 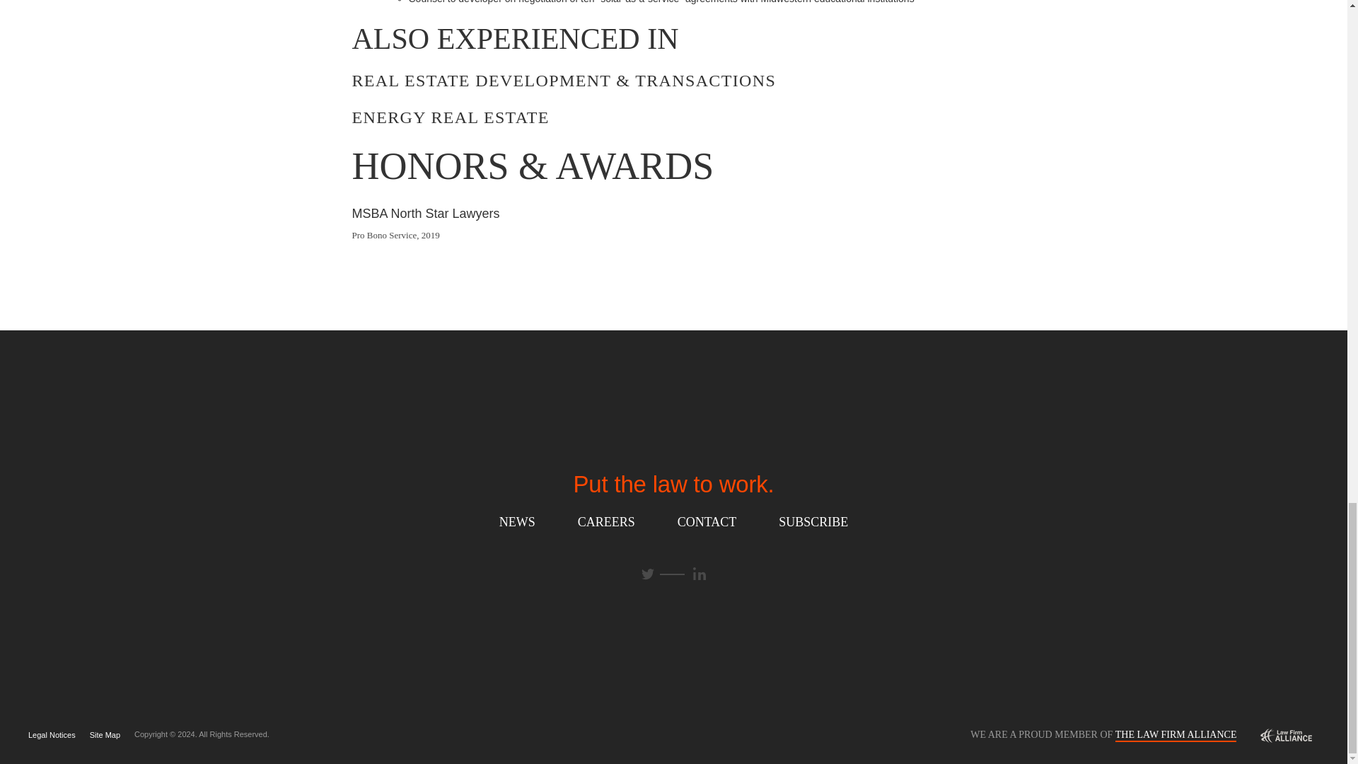 I want to click on CAREERS, so click(x=607, y=521).